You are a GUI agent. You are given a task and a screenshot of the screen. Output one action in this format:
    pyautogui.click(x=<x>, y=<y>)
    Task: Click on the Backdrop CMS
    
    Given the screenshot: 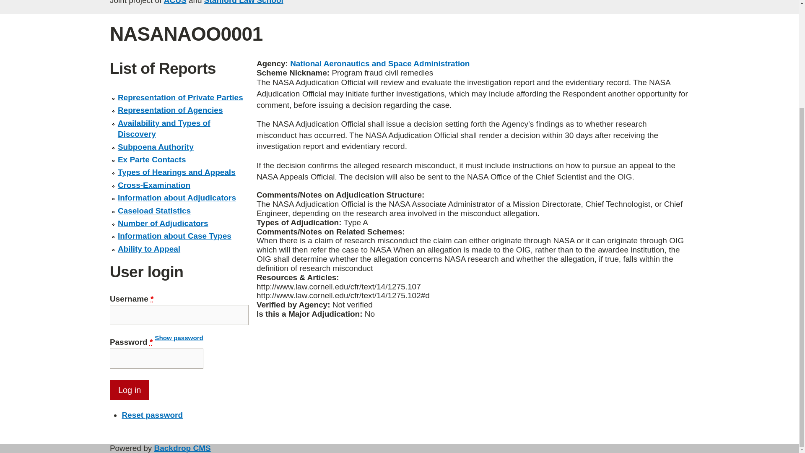 What is the action you would take?
    pyautogui.click(x=183, y=448)
    